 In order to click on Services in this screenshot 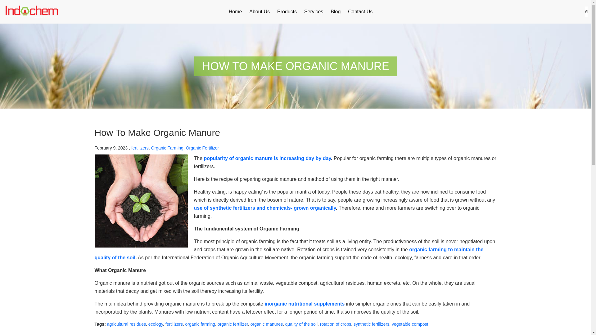, I will do `click(314, 11)`.